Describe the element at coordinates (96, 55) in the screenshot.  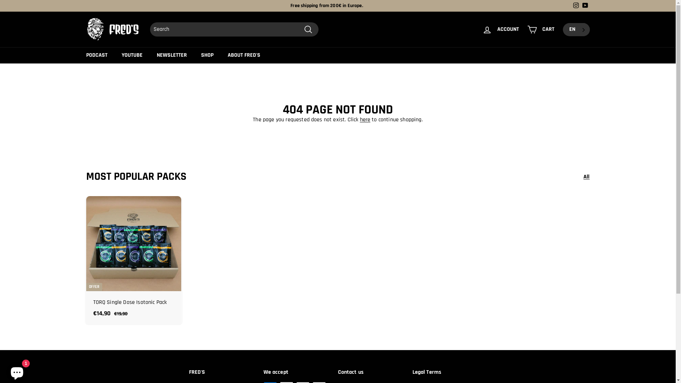
I see `PODCAST` at that location.